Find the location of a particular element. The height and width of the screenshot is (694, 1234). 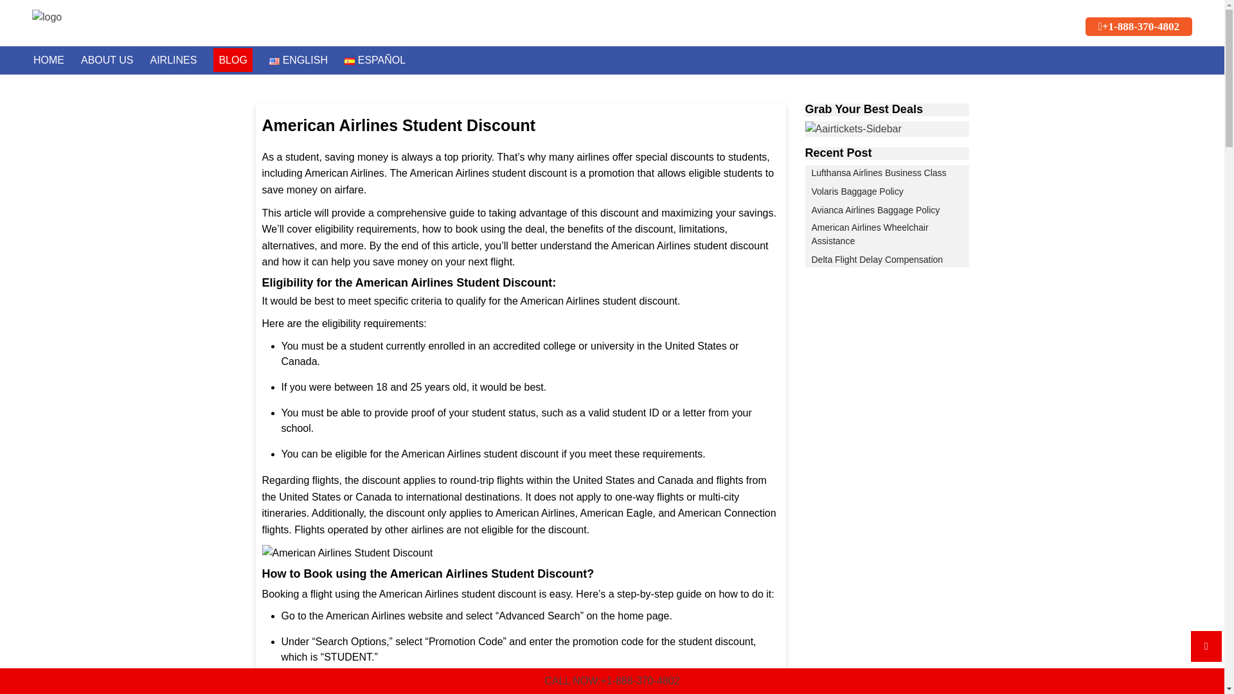

AIRLINES is located at coordinates (174, 60).